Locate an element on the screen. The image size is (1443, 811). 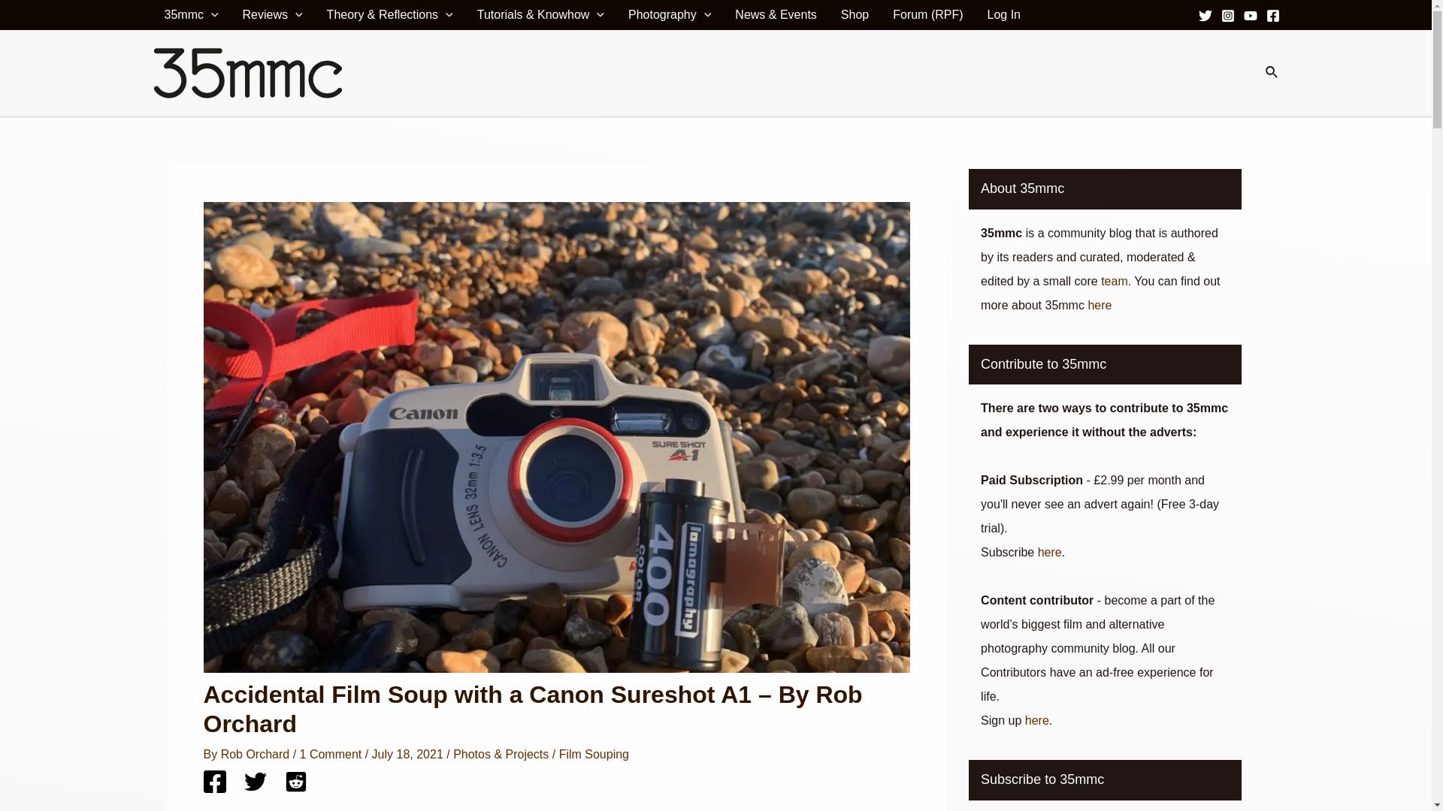
Reviews is located at coordinates (273, 15).